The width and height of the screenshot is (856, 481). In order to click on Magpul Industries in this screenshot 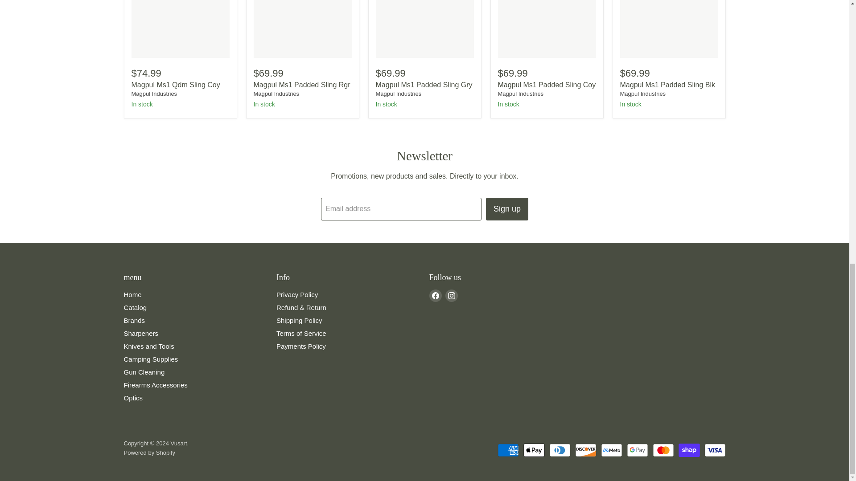, I will do `click(154, 94)`.